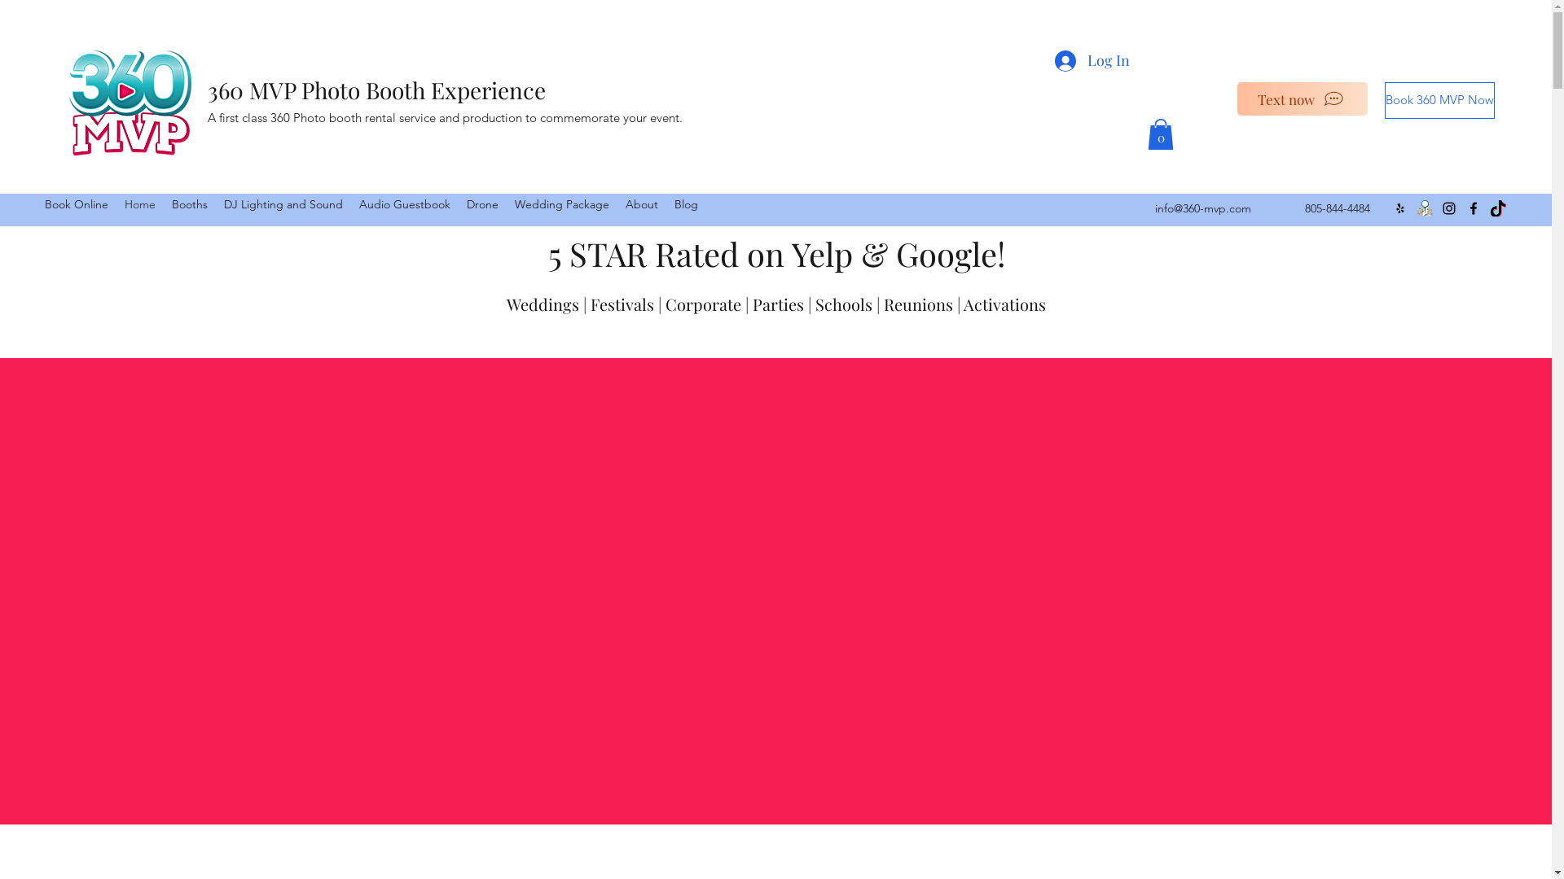 The image size is (1564, 879). What do you see at coordinates (562, 204) in the screenshot?
I see `Wedding Package` at bounding box center [562, 204].